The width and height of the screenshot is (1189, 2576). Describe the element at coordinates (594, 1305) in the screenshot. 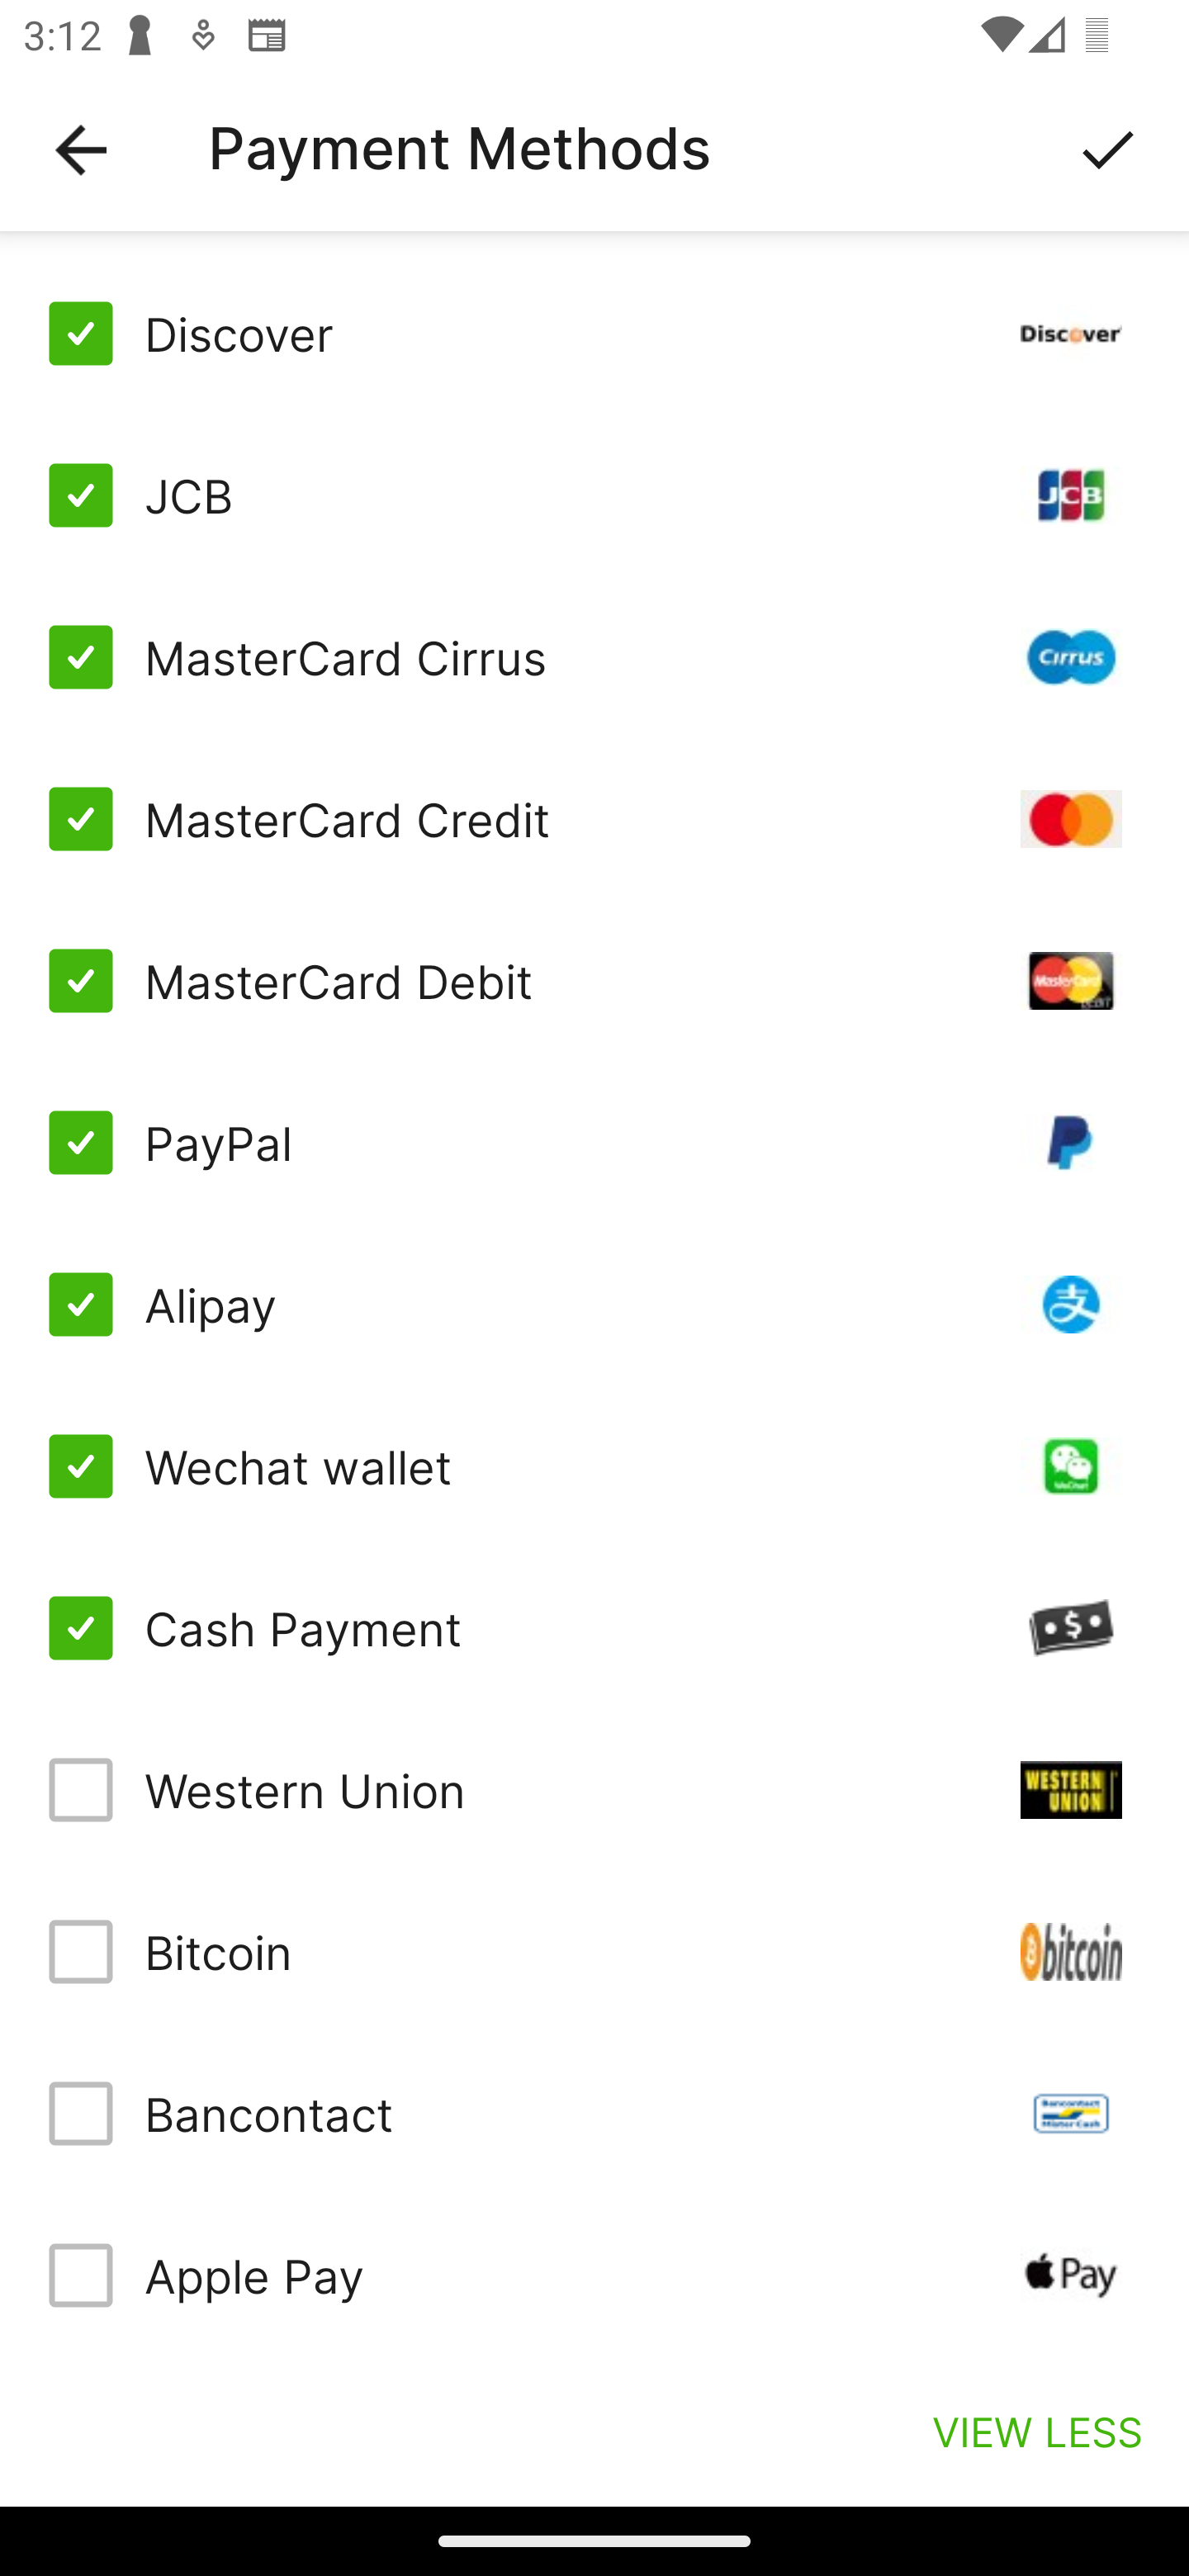

I see `Alipay` at that location.